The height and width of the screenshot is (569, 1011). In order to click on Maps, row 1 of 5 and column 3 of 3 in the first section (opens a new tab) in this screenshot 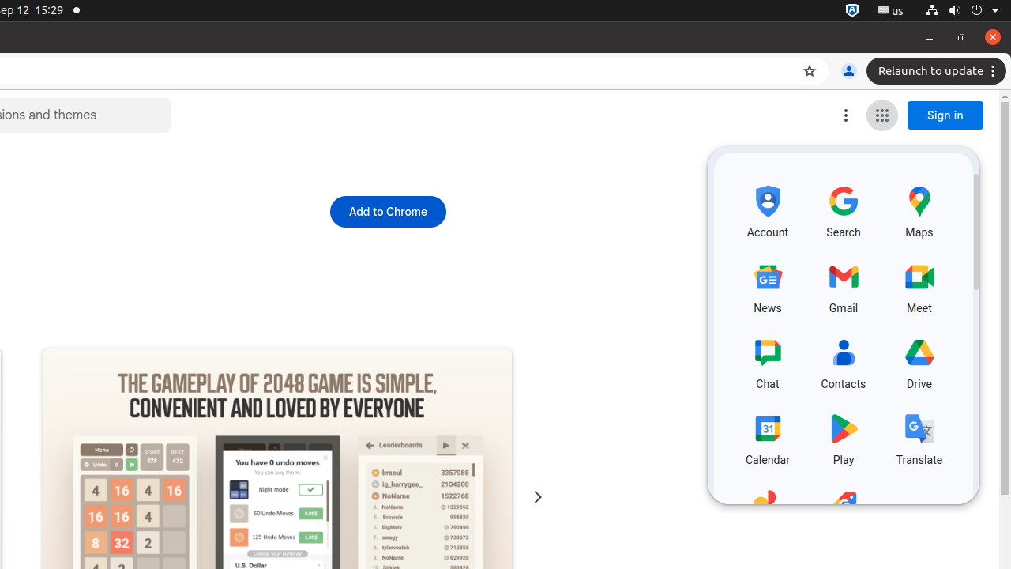, I will do `click(919, 209)`.